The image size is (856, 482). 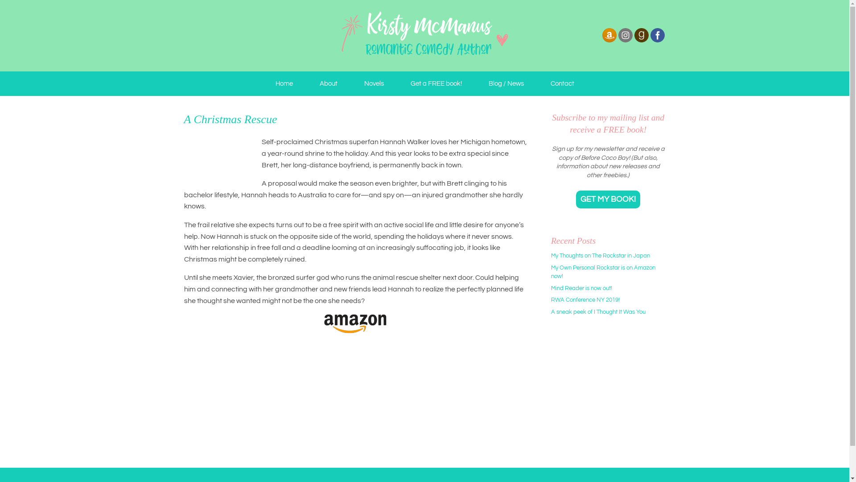 What do you see at coordinates (328, 84) in the screenshot?
I see `About` at bounding box center [328, 84].